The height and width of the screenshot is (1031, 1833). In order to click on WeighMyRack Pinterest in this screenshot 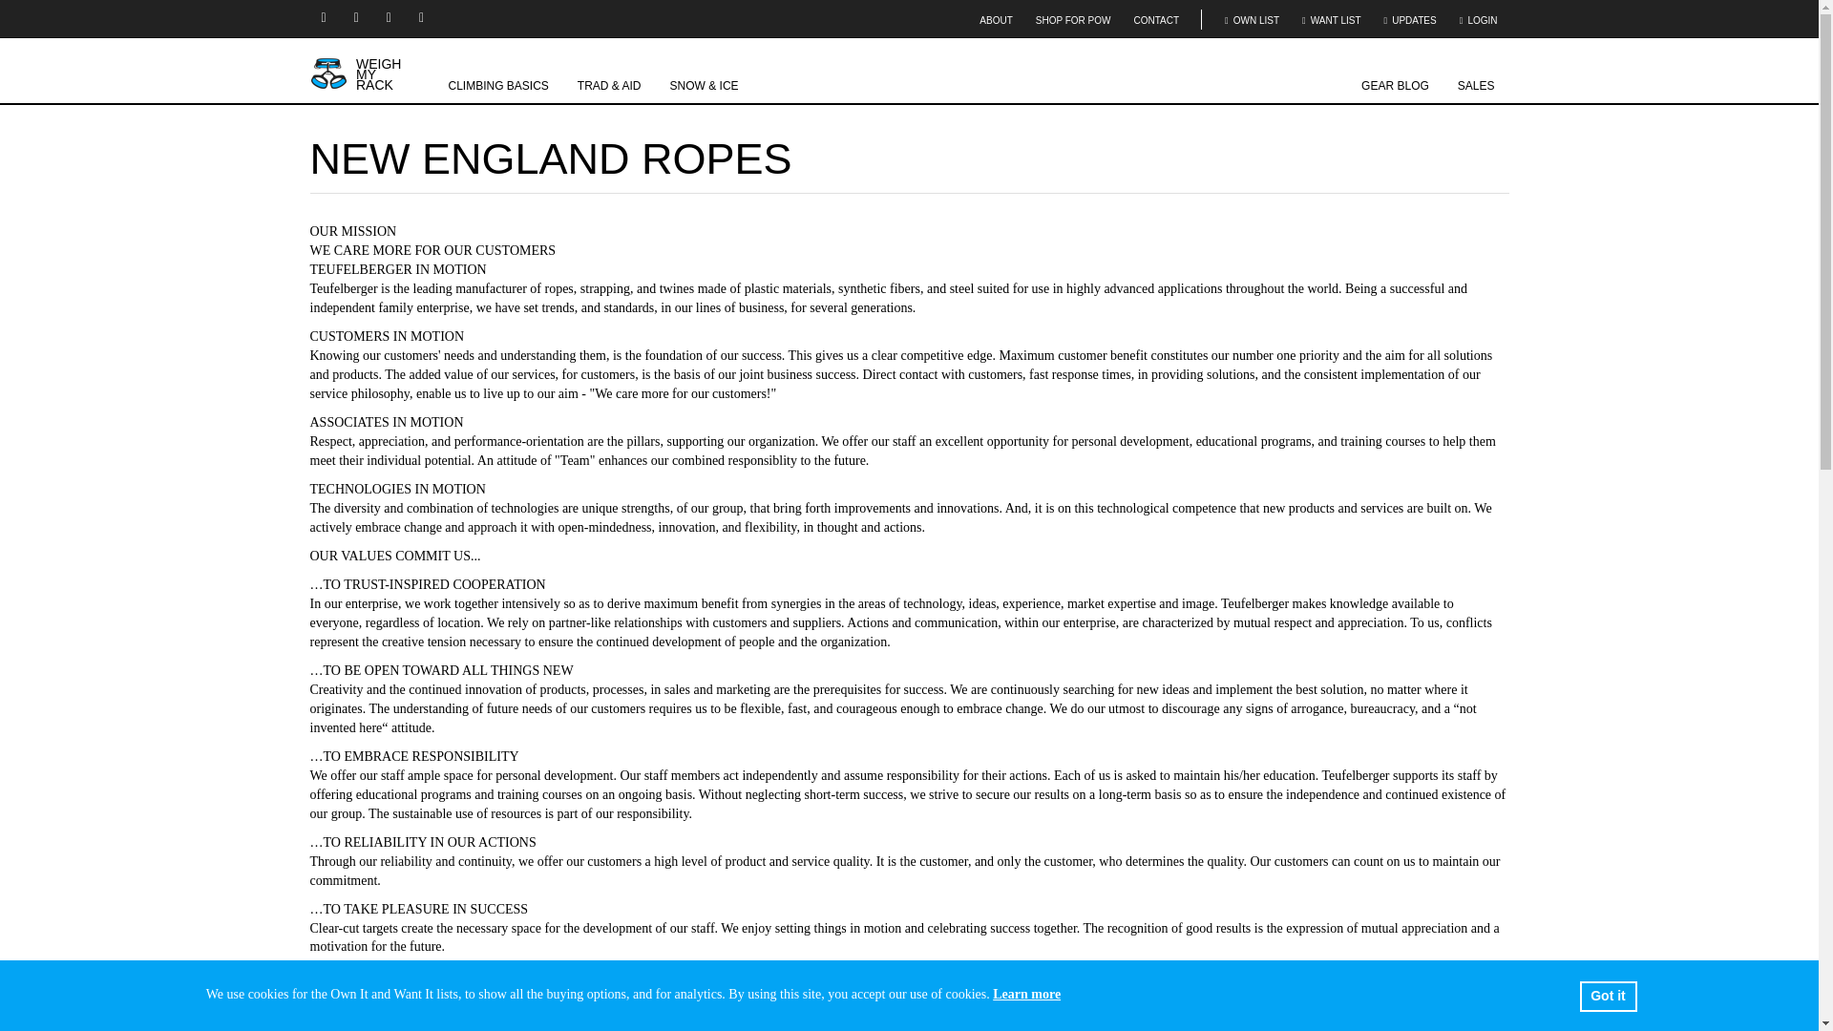, I will do `click(423, 17)`.